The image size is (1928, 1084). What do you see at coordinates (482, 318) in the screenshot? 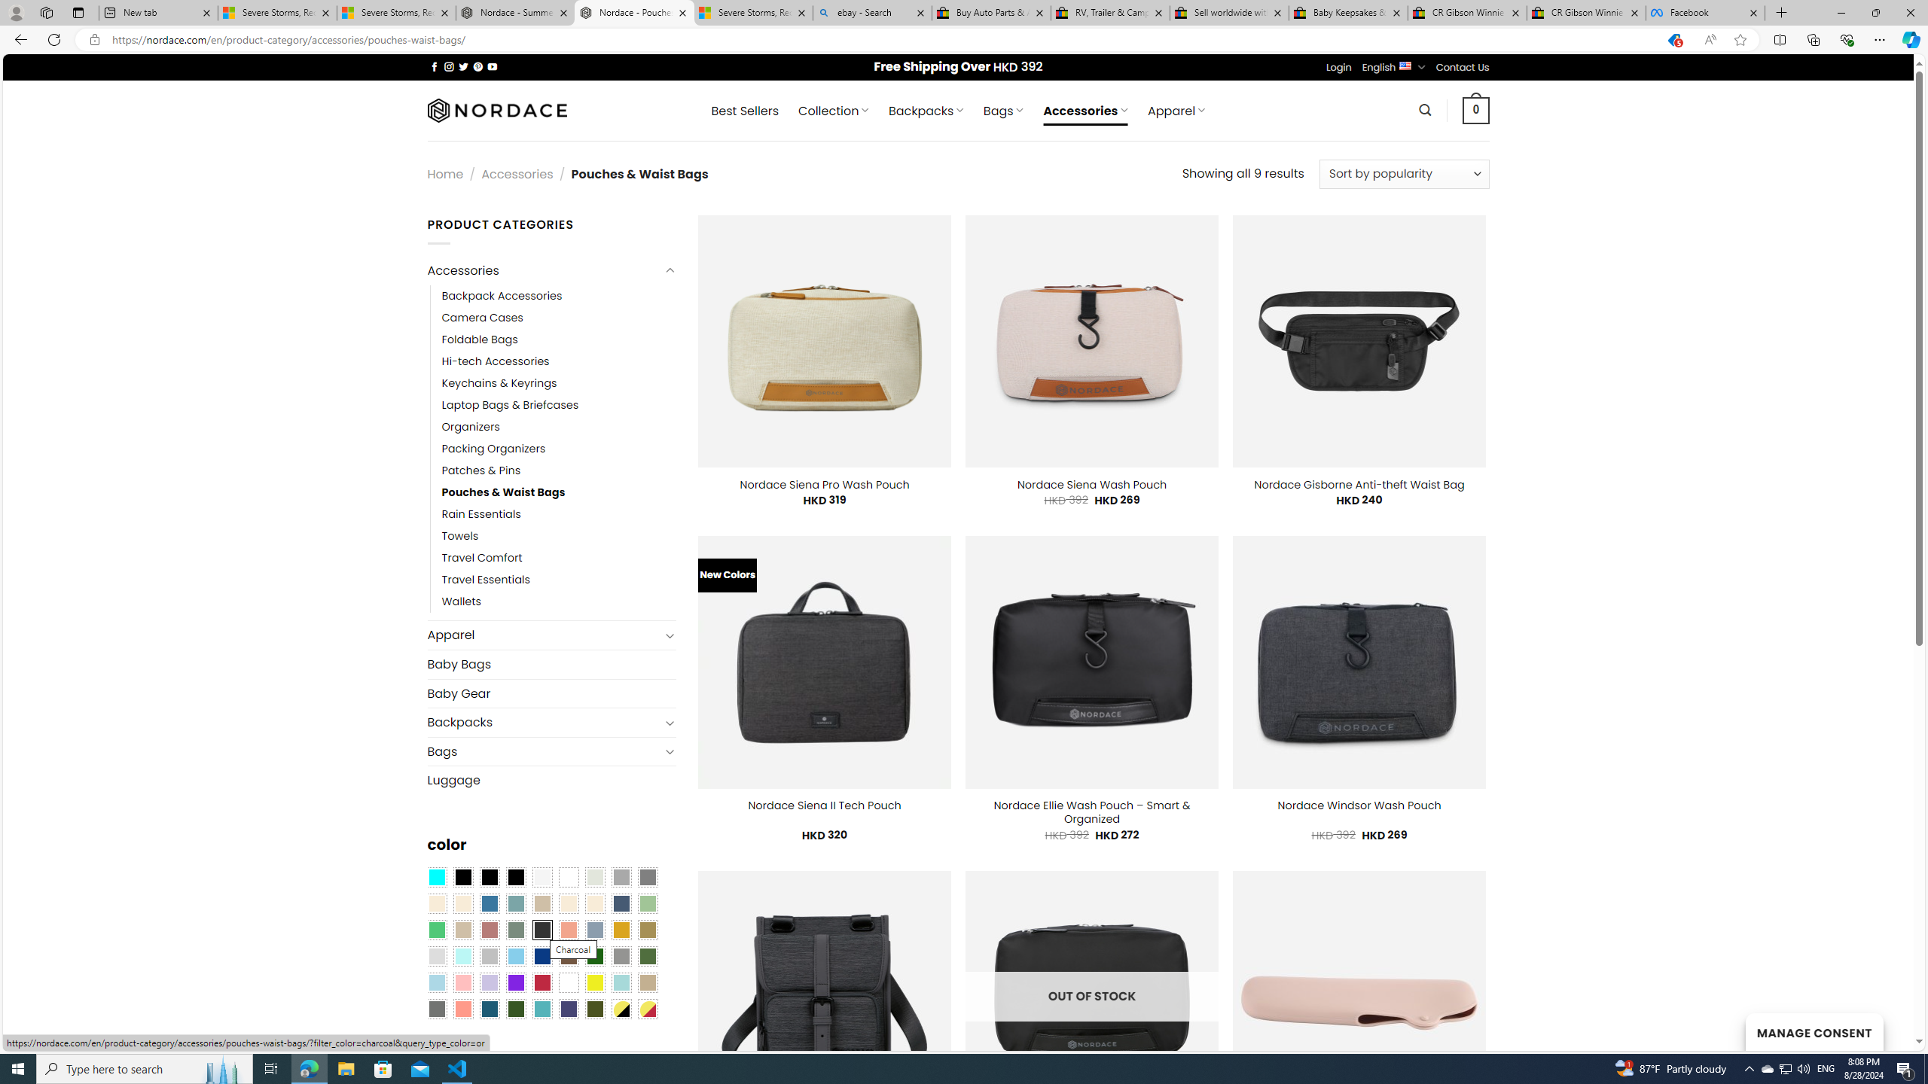
I see `Camera Cases` at bounding box center [482, 318].